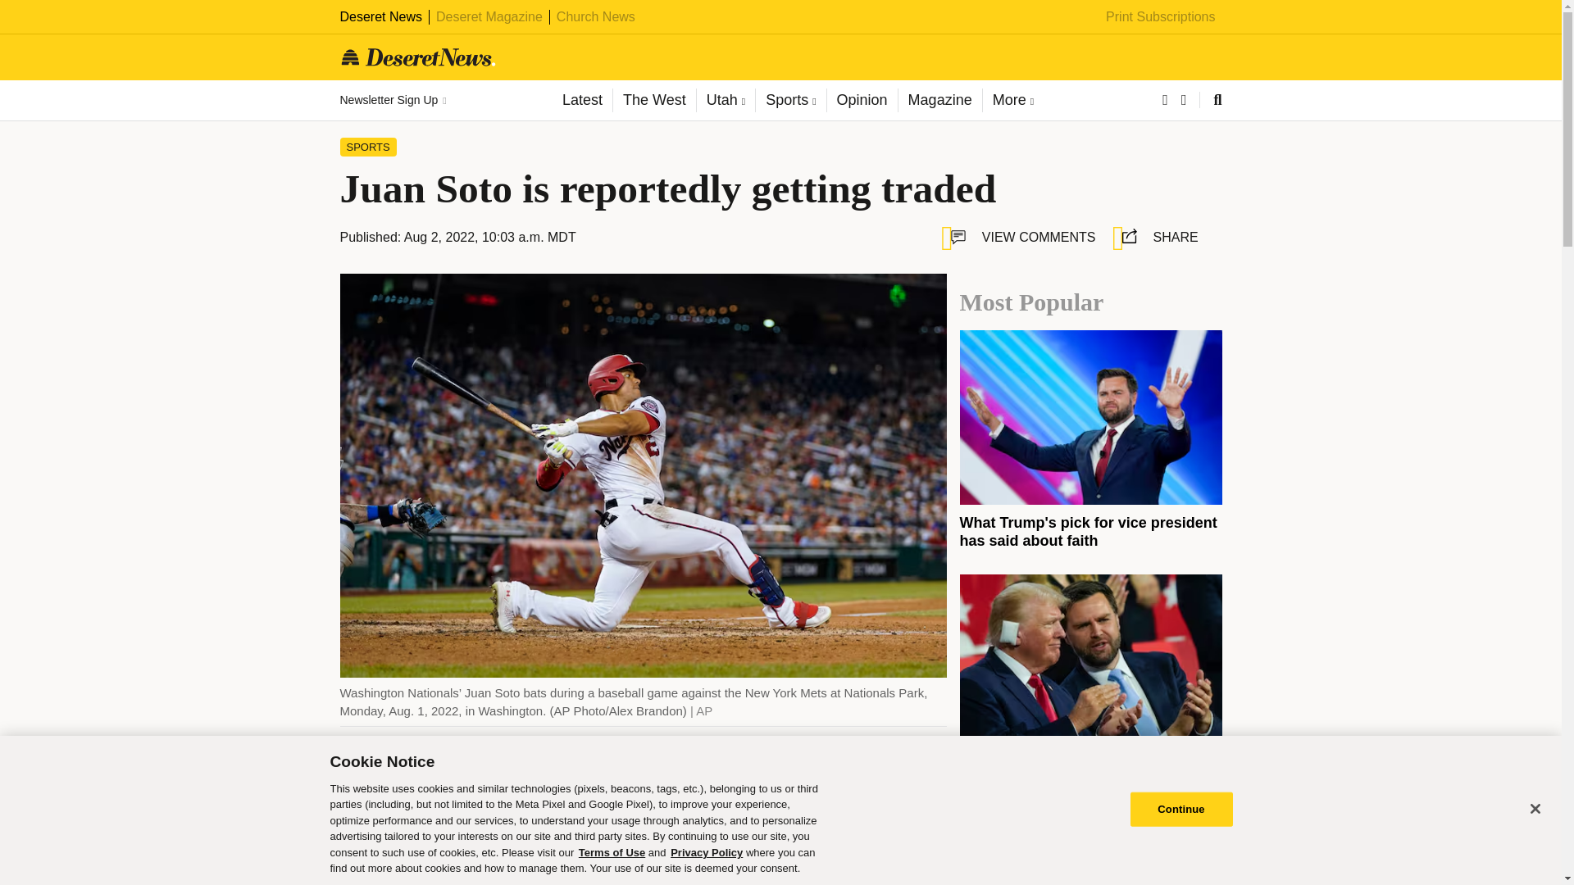 This screenshot has width=1574, height=885. Describe the element at coordinates (653, 100) in the screenshot. I see `The West` at that location.